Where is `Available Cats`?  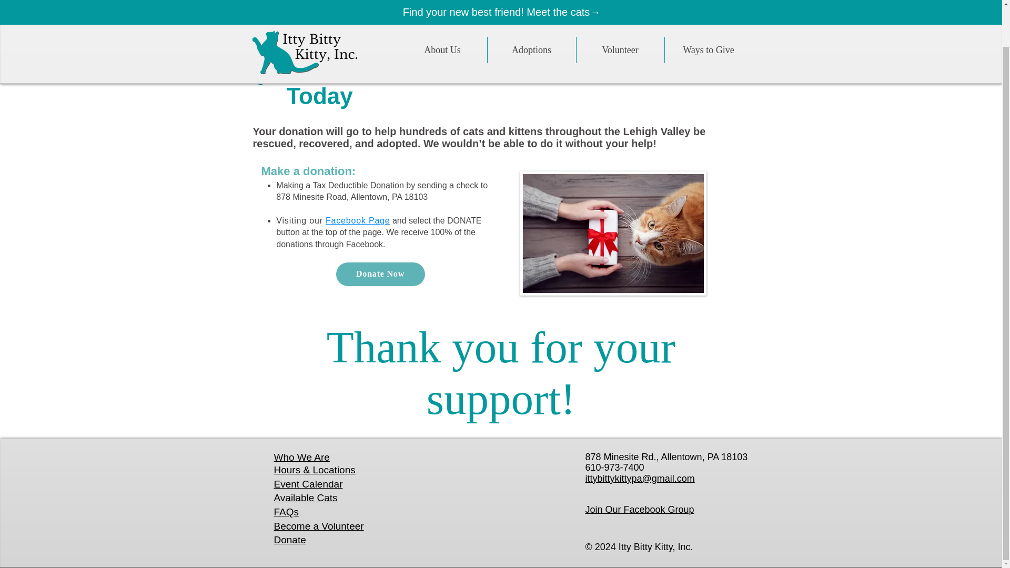 Available Cats is located at coordinates (305, 498).